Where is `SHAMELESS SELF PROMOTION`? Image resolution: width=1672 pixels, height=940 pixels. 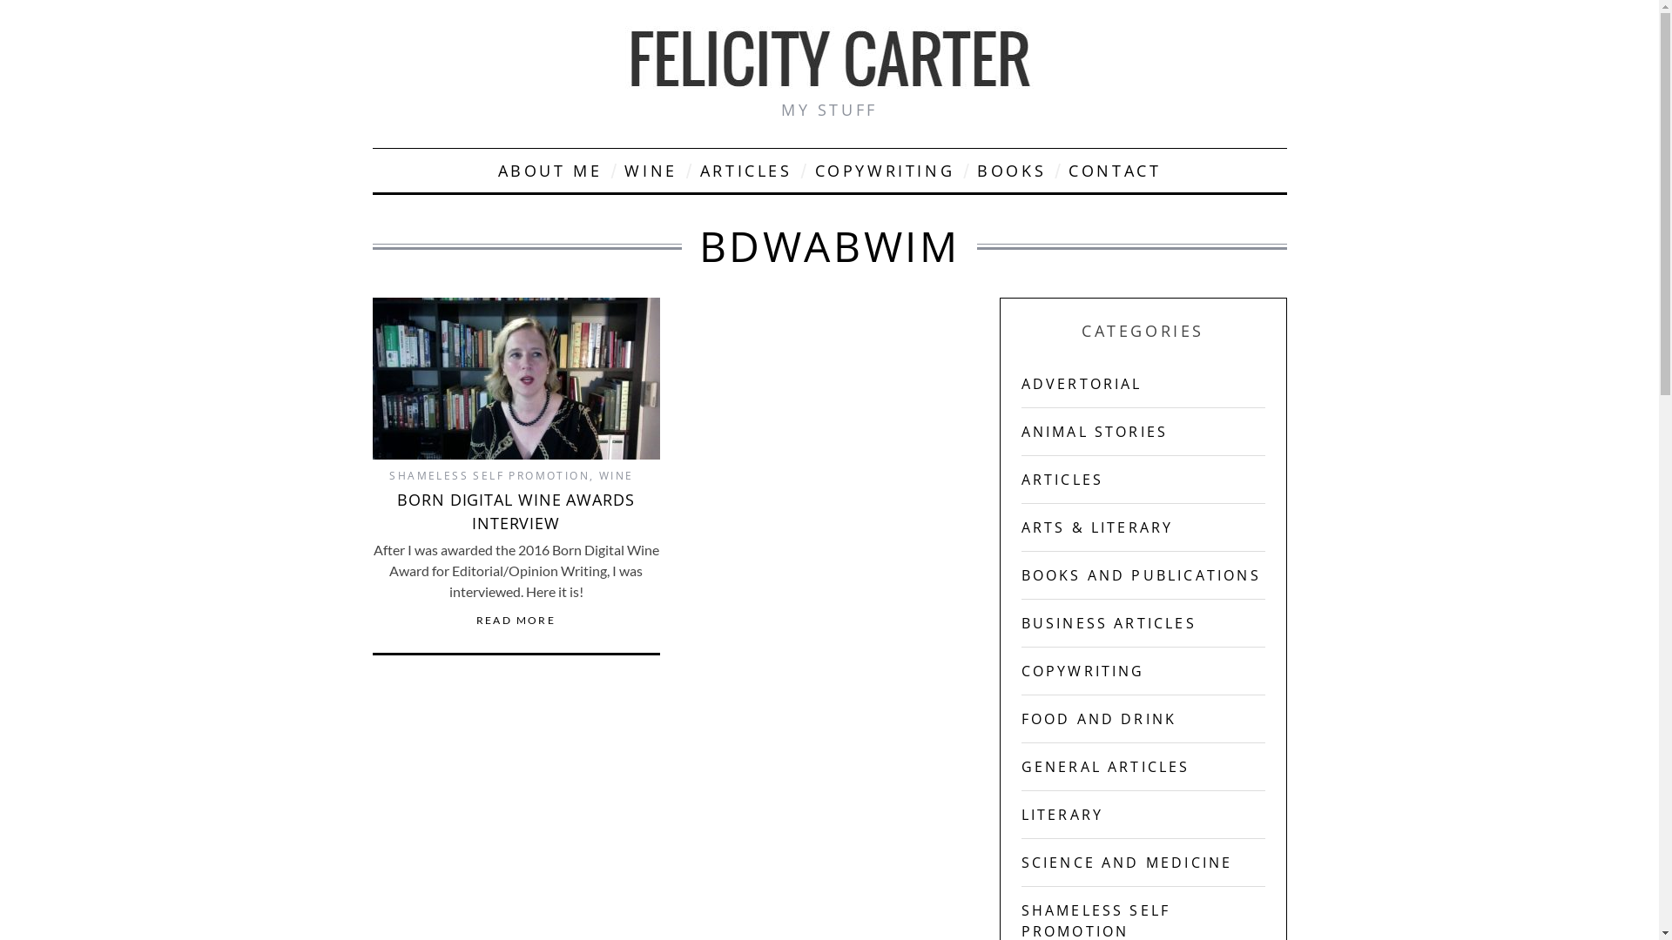 SHAMELESS SELF PROMOTION is located at coordinates (489, 475).